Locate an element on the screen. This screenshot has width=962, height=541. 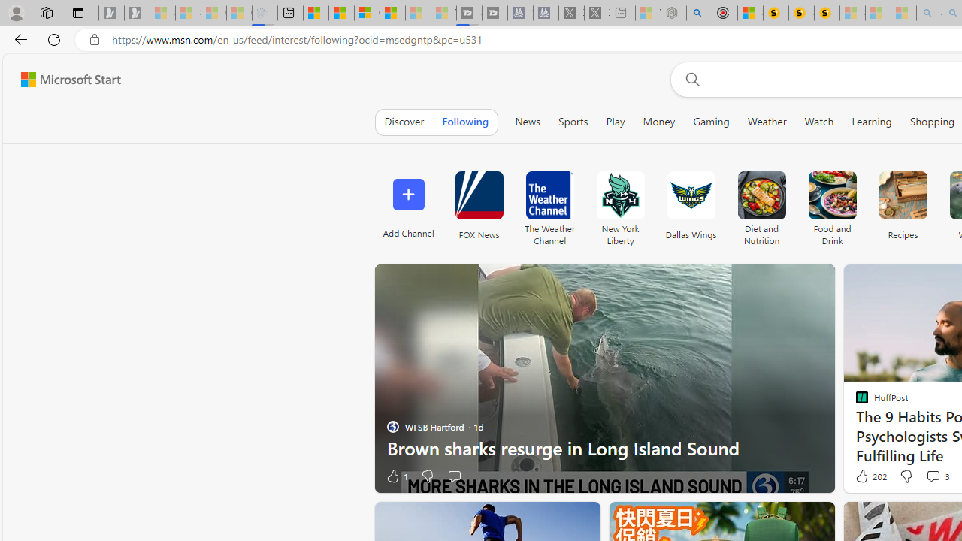
Shopping is located at coordinates (932, 122).